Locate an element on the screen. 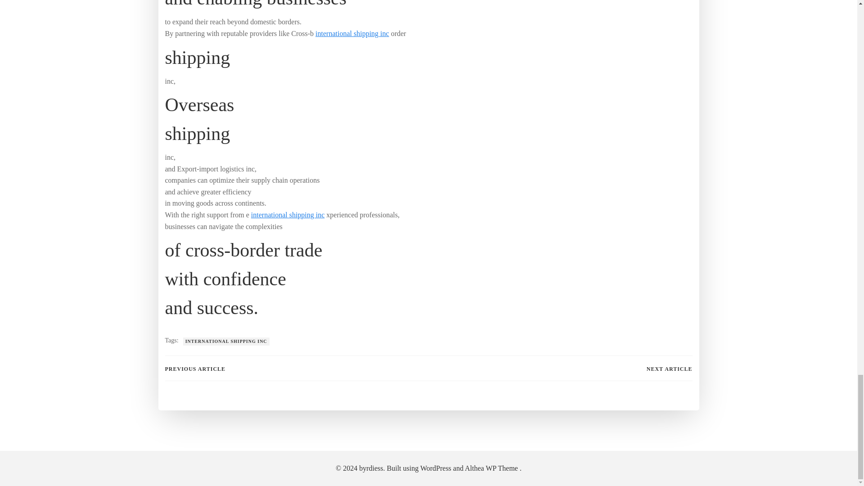 The width and height of the screenshot is (864, 486). INTERNATIONAL SHIPPING INC is located at coordinates (226, 341).